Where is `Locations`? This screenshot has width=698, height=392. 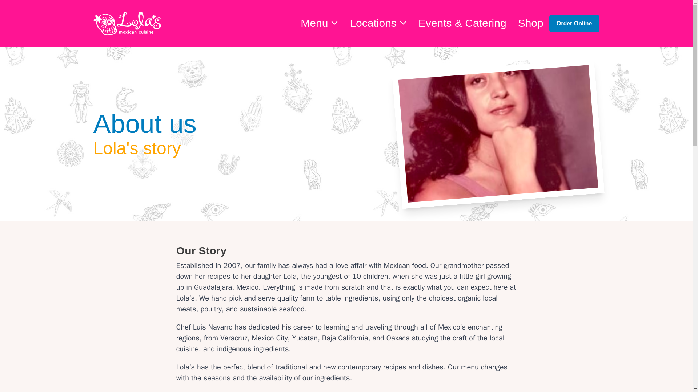
Locations is located at coordinates (378, 22).